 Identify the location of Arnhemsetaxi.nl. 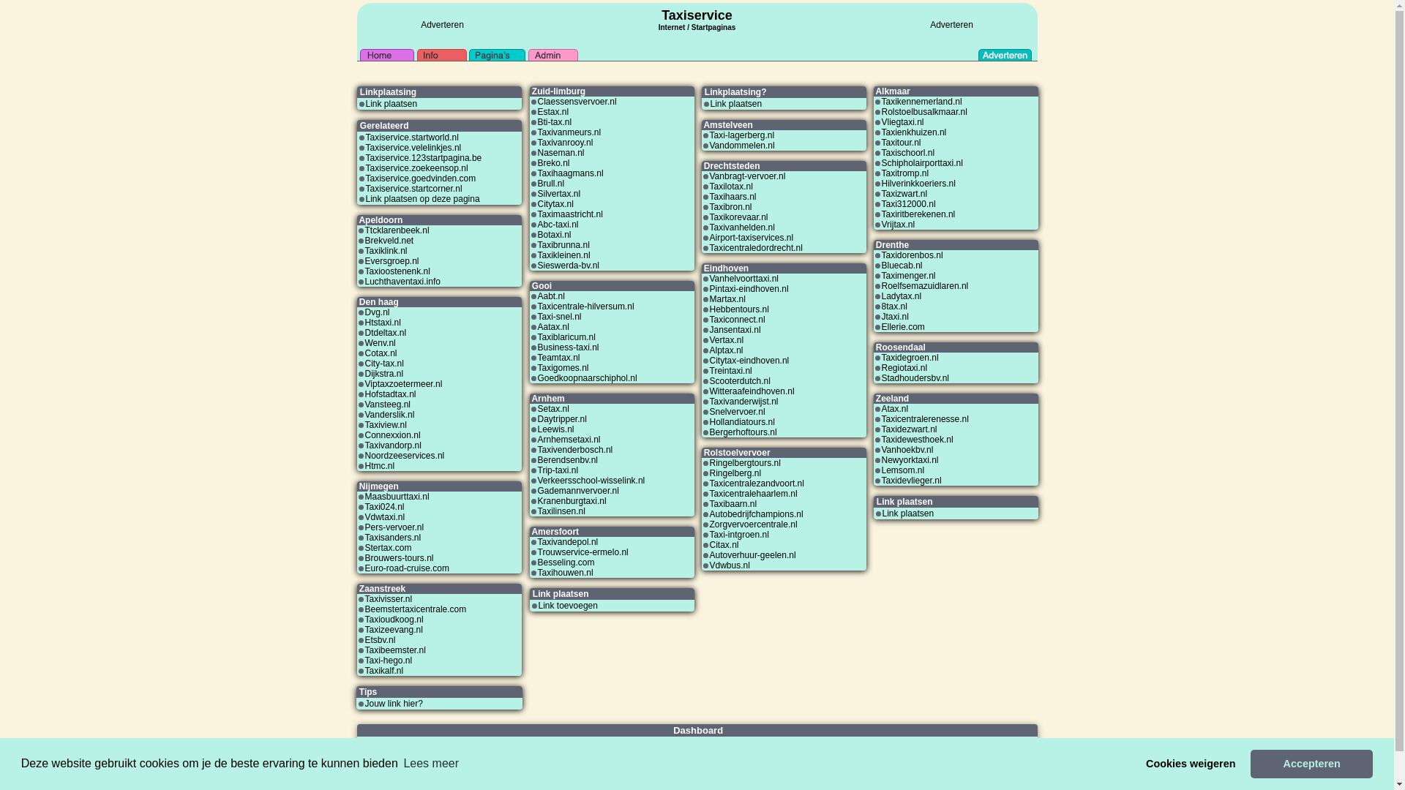
(569, 440).